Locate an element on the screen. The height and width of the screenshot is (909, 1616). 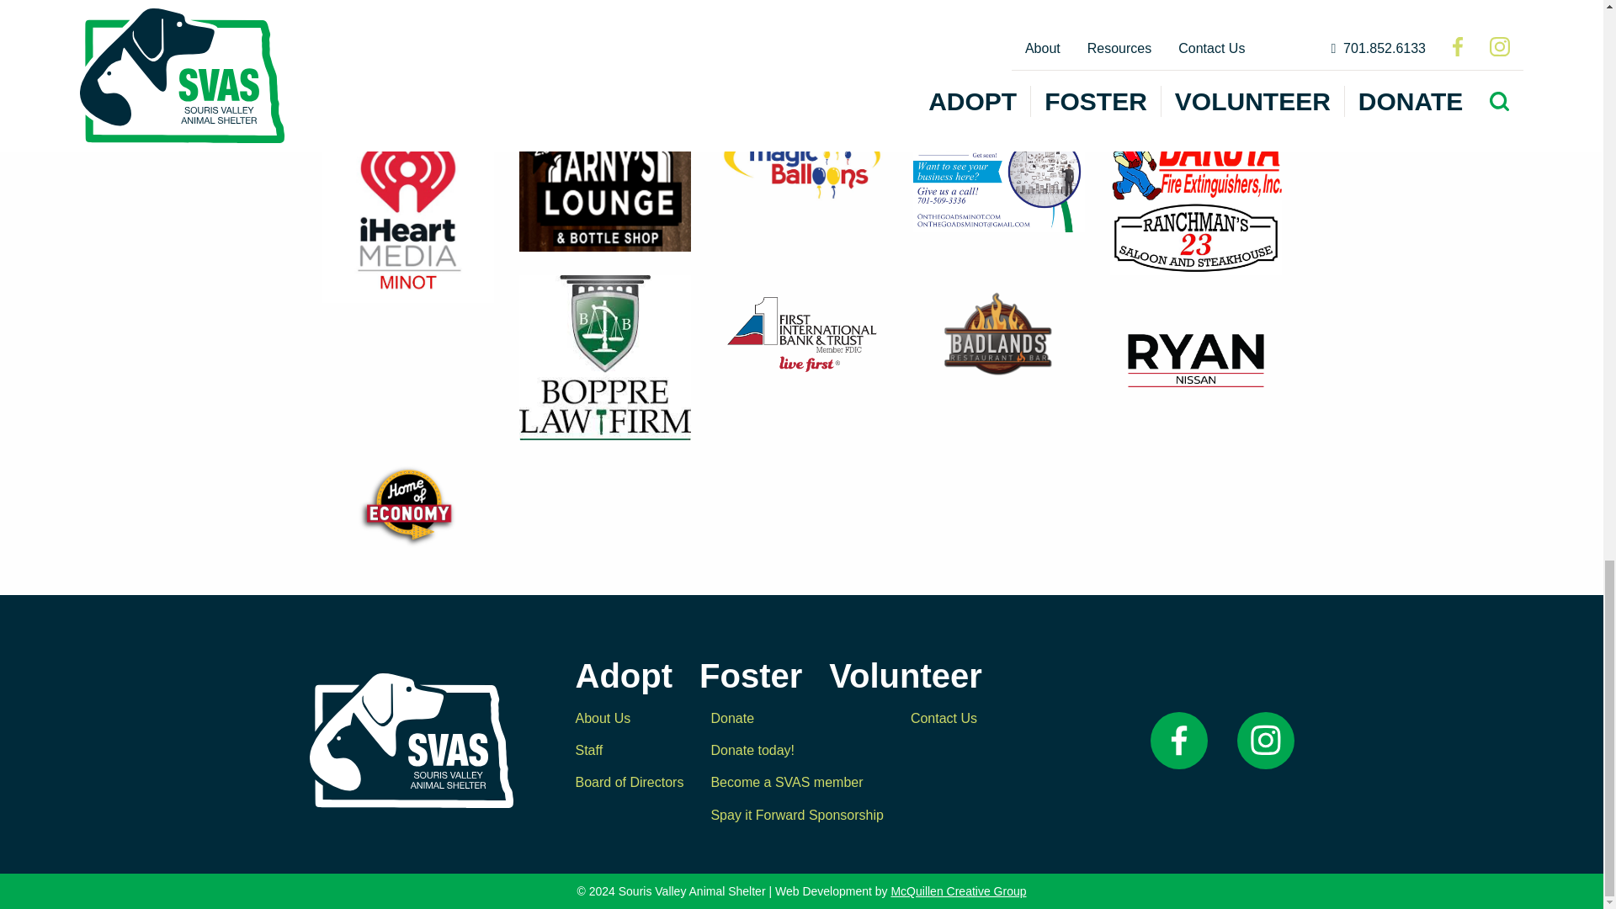
badlands-restaurant is located at coordinates (998, 334).